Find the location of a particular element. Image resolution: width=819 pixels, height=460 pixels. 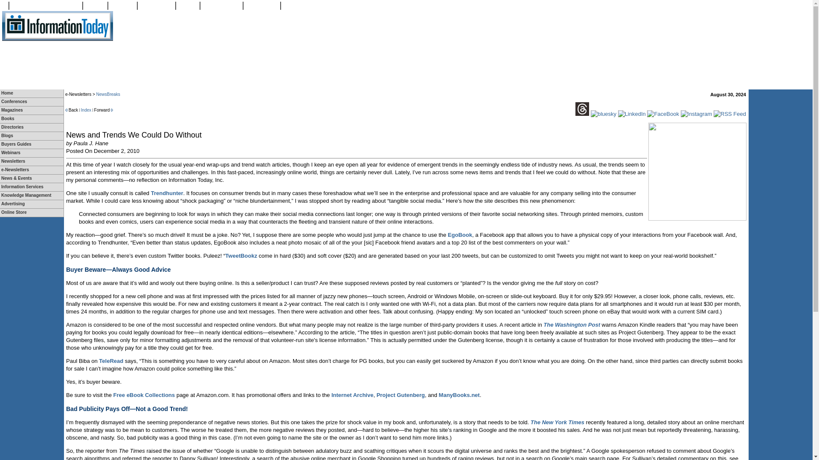

CRM Media is located at coordinates (123, 5).